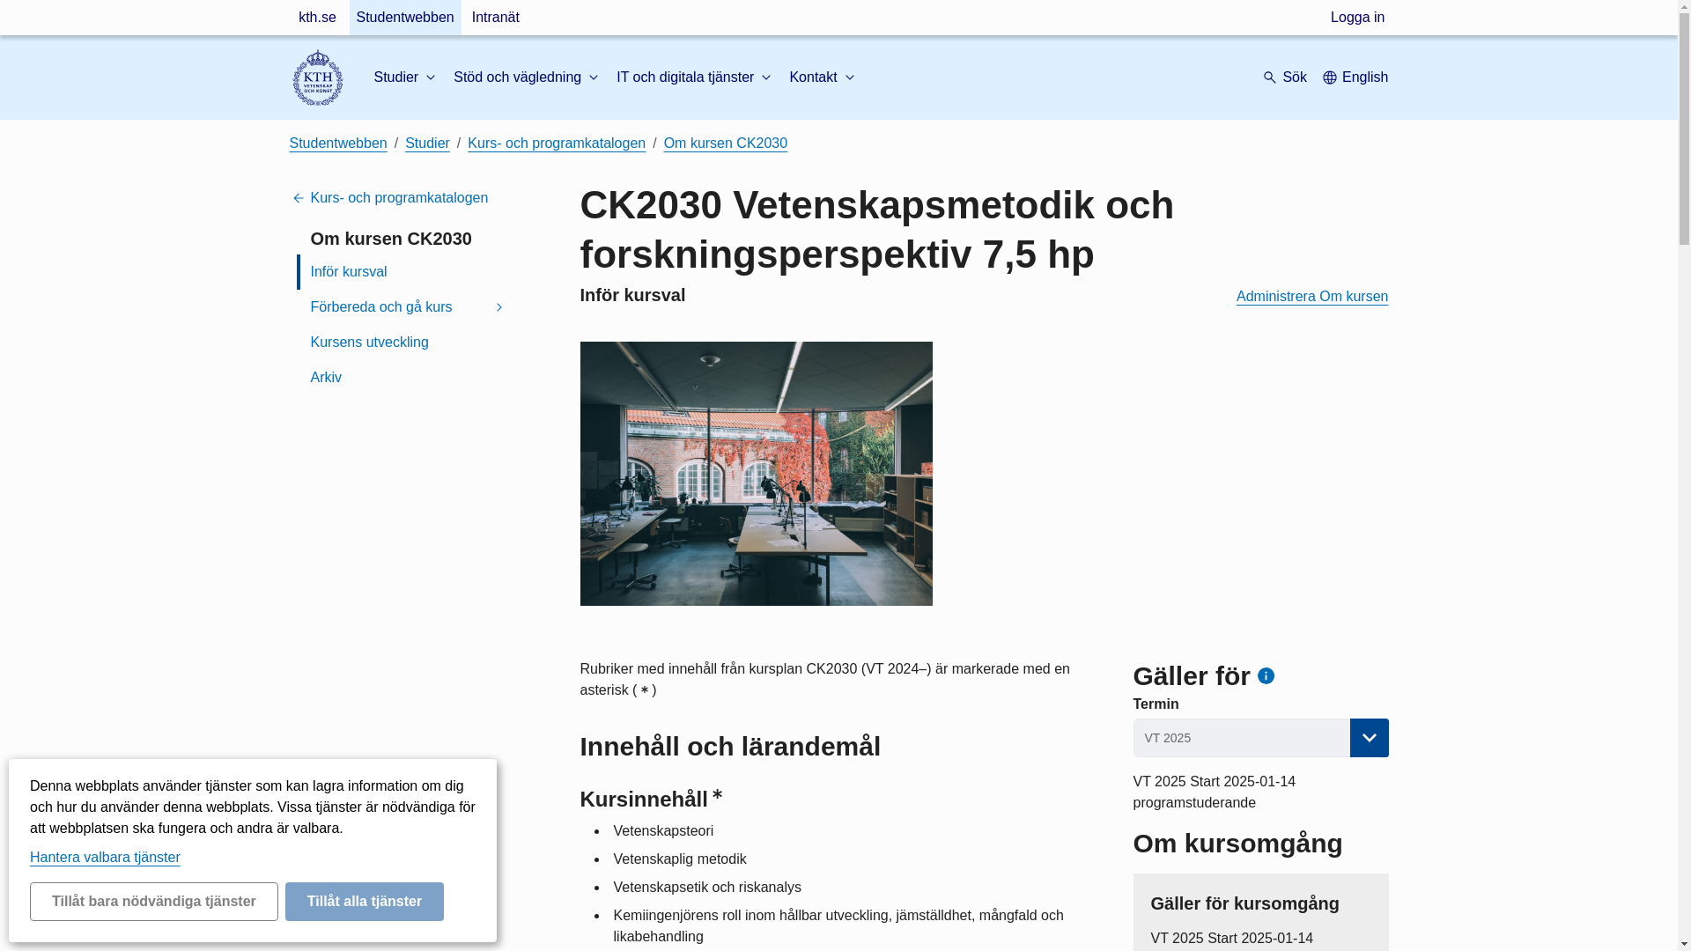  What do you see at coordinates (1312, 296) in the screenshot?
I see `Administrera Om kursen` at bounding box center [1312, 296].